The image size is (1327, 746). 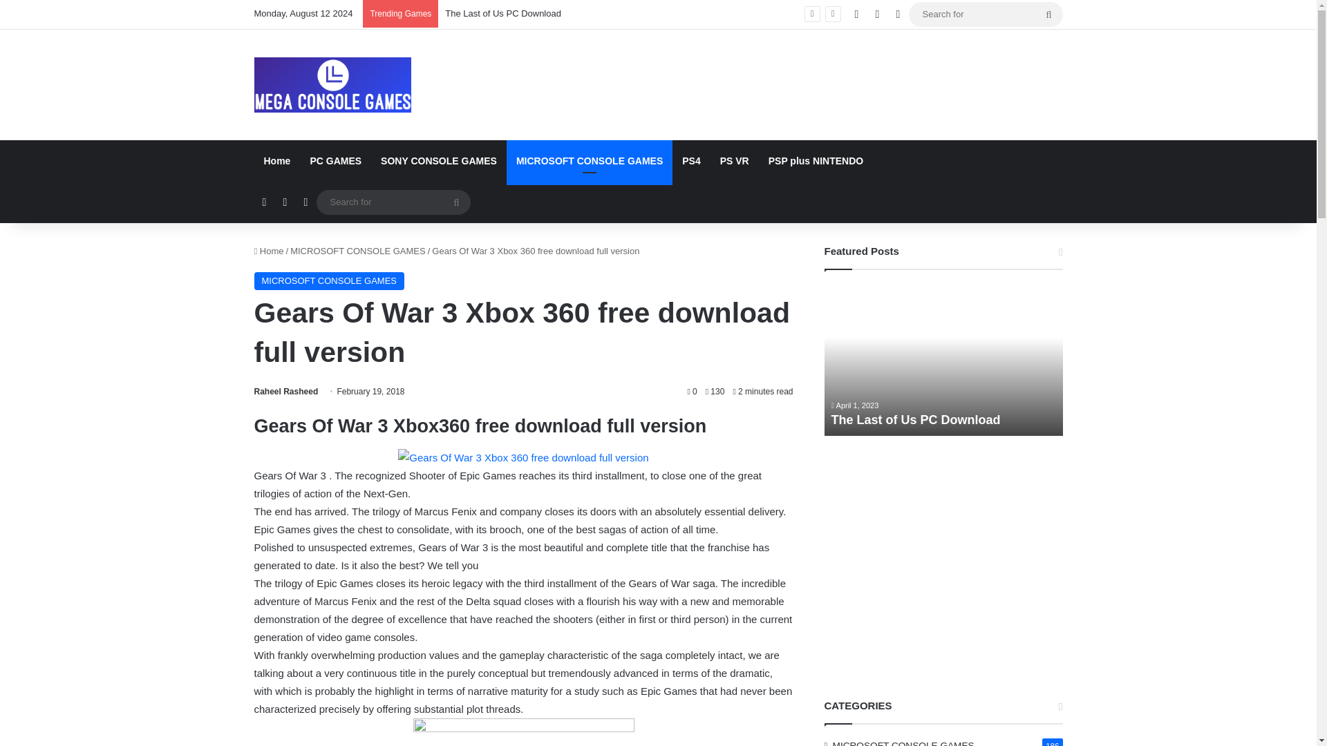 What do you see at coordinates (358, 251) in the screenshot?
I see `MICROSOFT CONSOLE GAMES` at bounding box center [358, 251].